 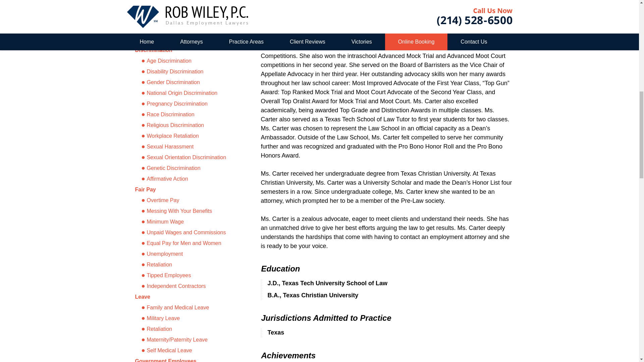 I want to click on Discrimination, so click(x=153, y=50).